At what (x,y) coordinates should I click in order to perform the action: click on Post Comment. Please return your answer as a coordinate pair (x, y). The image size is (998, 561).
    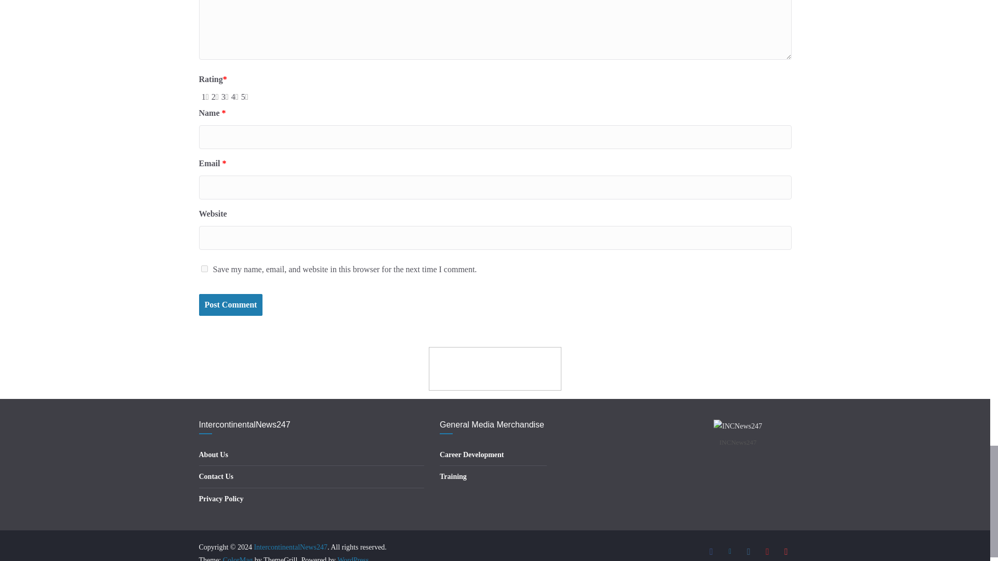
    Looking at the image, I should click on (230, 305).